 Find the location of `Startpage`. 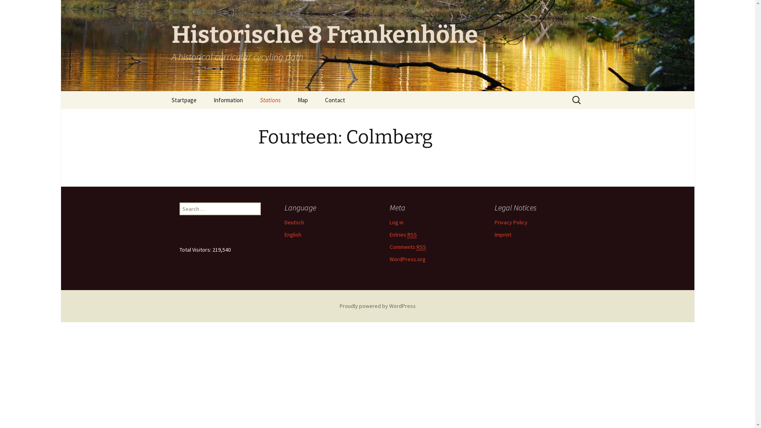

Startpage is located at coordinates (184, 100).